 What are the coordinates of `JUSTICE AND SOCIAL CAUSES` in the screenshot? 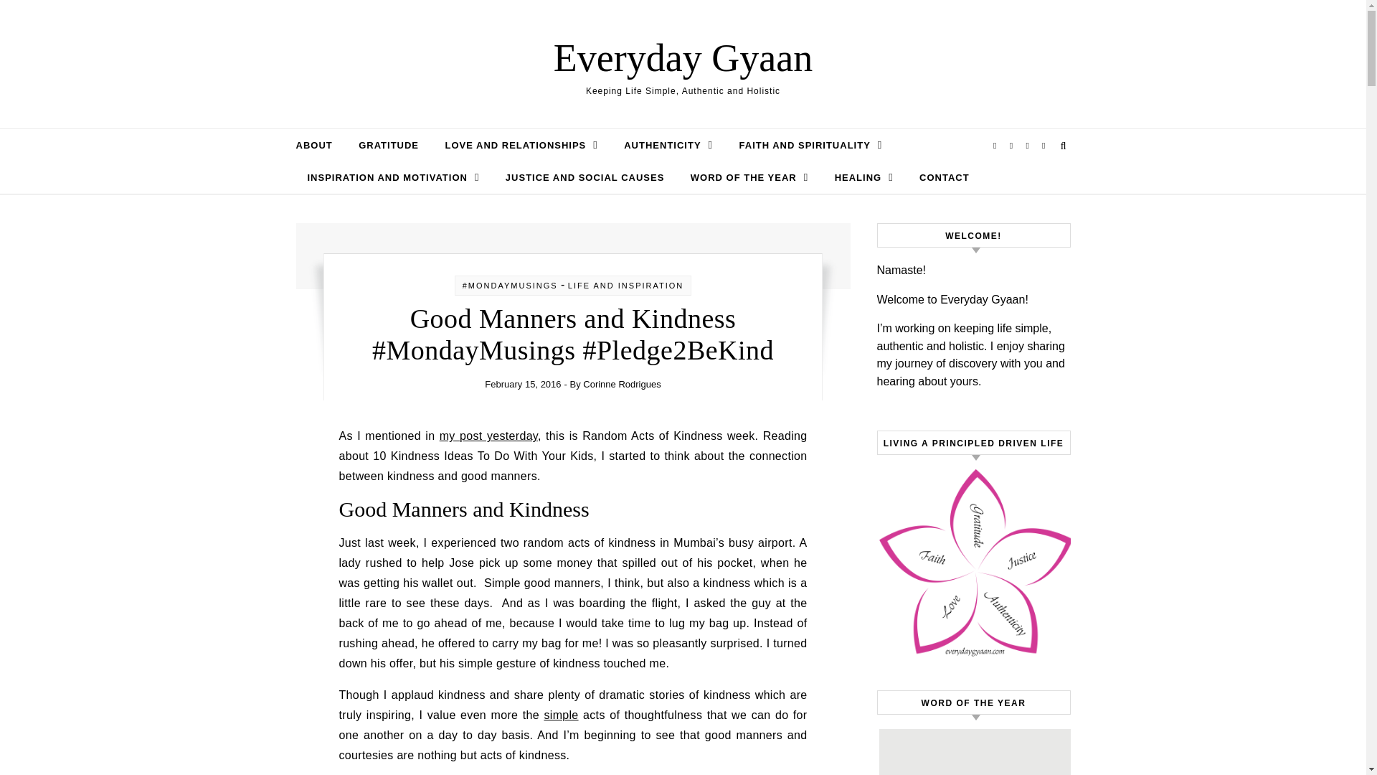 It's located at (585, 178).